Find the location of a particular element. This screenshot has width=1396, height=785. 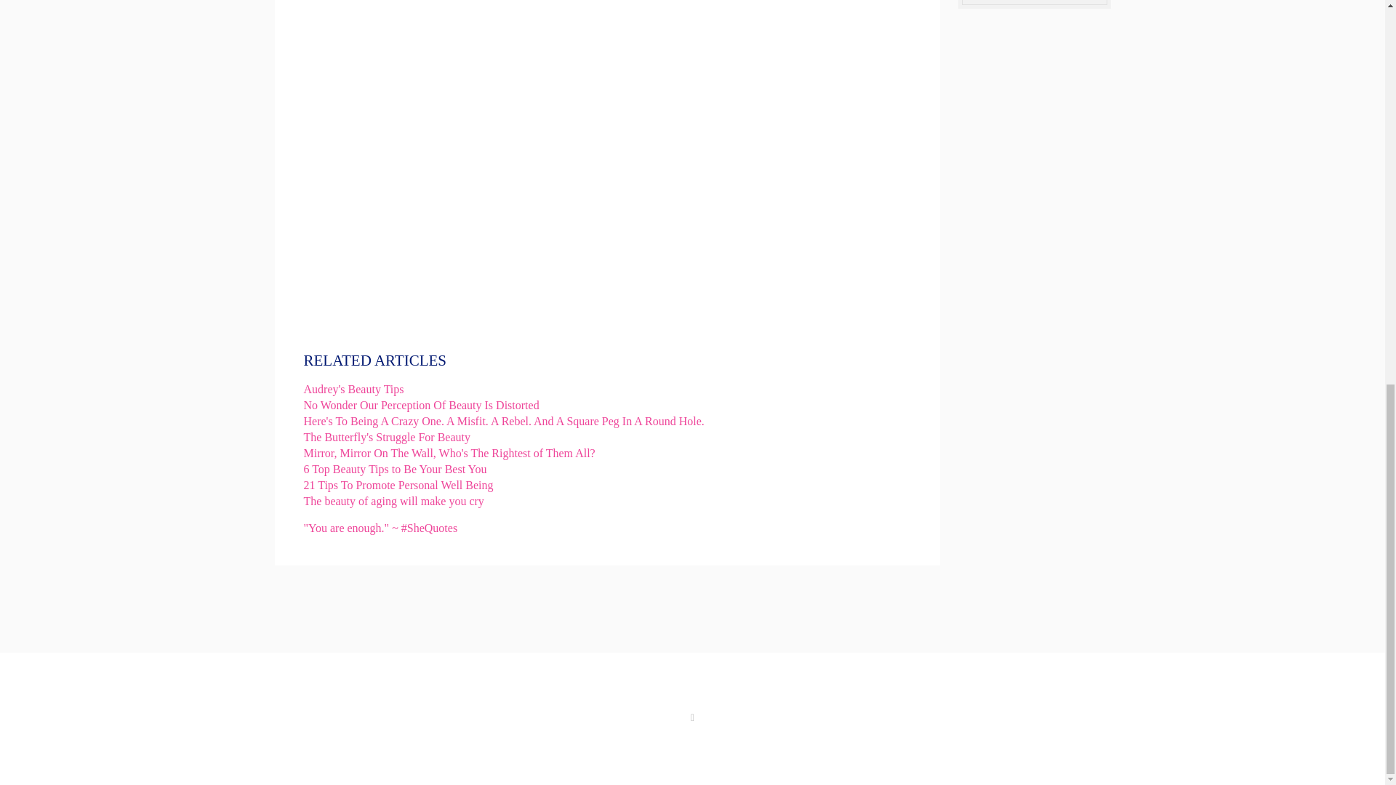

6 Top Beauty Tips to Be Your Best You is located at coordinates (396, 470).